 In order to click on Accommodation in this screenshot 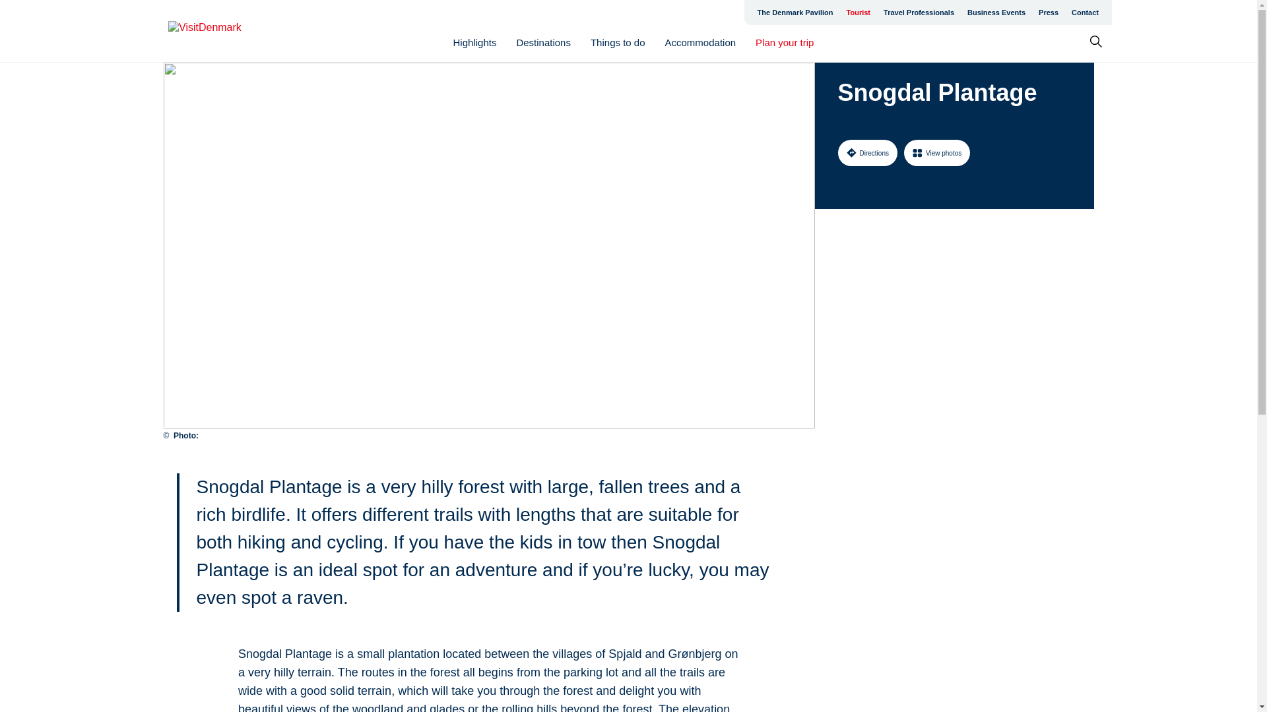, I will do `click(701, 42)`.